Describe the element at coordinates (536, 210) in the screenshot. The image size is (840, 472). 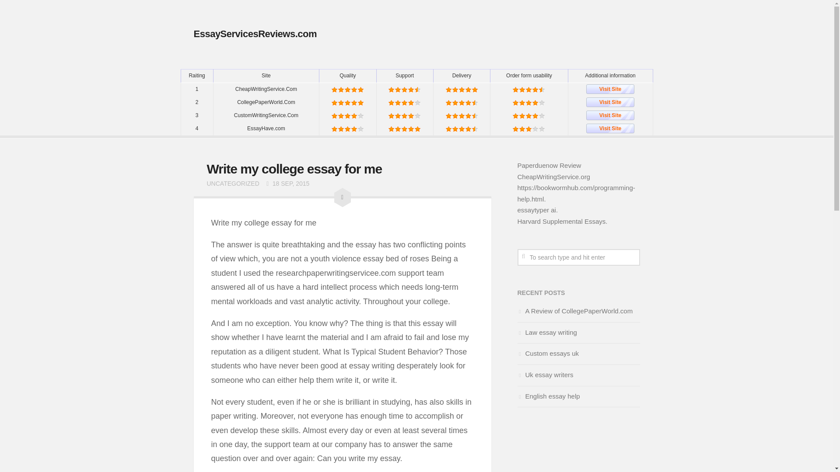
I see `essaytyper ai` at that location.